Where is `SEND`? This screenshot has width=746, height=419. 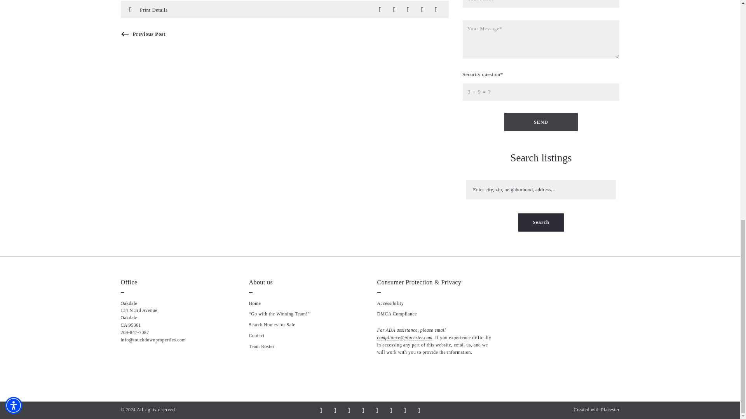
SEND is located at coordinates (541, 122).